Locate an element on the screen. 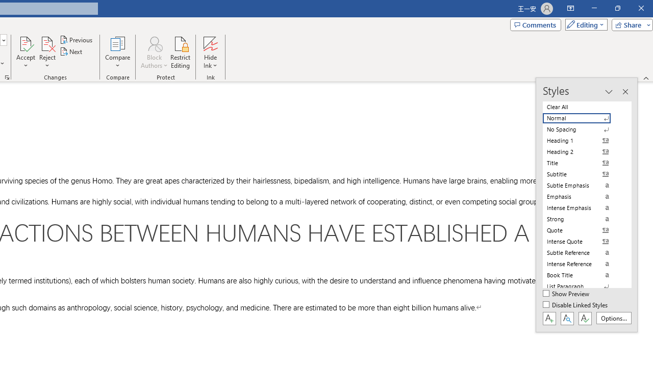 This screenshot has height=367, width=653. No Spacing is located at coordinates (583, 129).